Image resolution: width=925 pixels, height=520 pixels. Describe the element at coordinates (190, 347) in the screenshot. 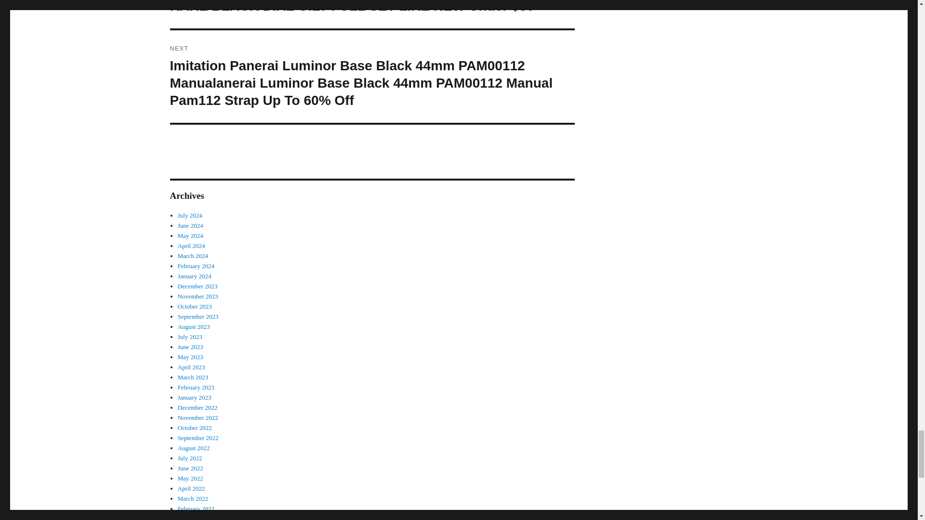

I see `June 2023` at that location.